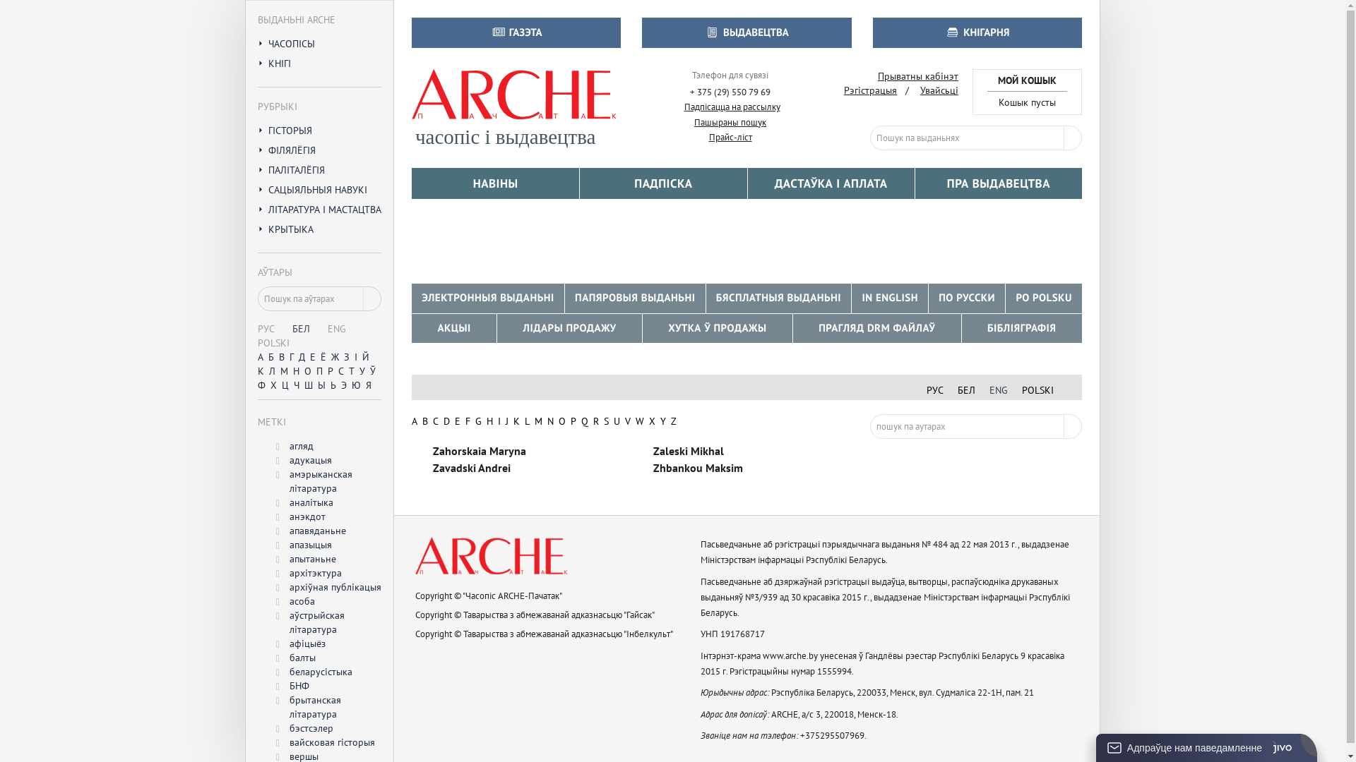 The height and width of the screenshot is (762, 1356). Describe the element at coordinates (640, 421) in the screenshot. I see `W` at that location.